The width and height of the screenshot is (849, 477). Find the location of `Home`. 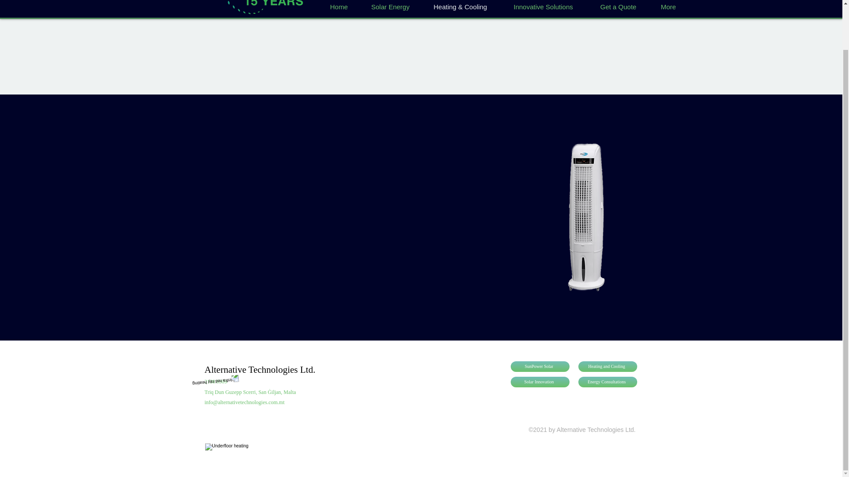

Home is located at coordinates (342, 5).